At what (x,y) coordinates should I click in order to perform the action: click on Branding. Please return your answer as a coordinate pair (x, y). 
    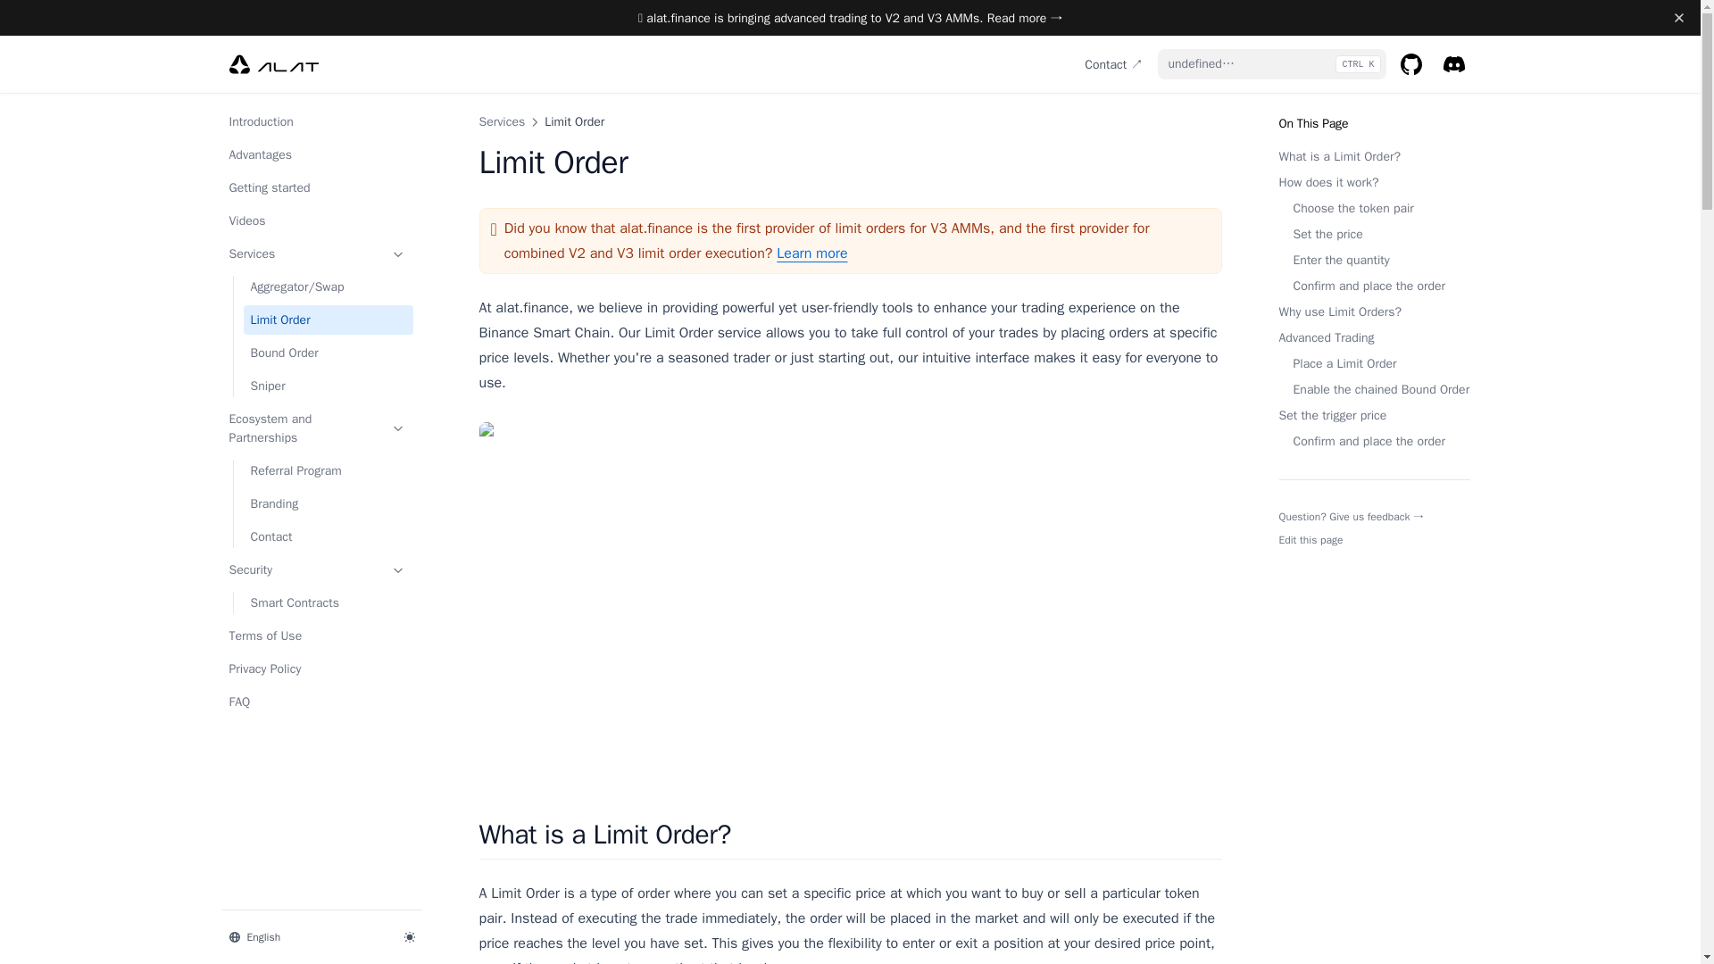
    Looking at the image, I should click on (328, 503).